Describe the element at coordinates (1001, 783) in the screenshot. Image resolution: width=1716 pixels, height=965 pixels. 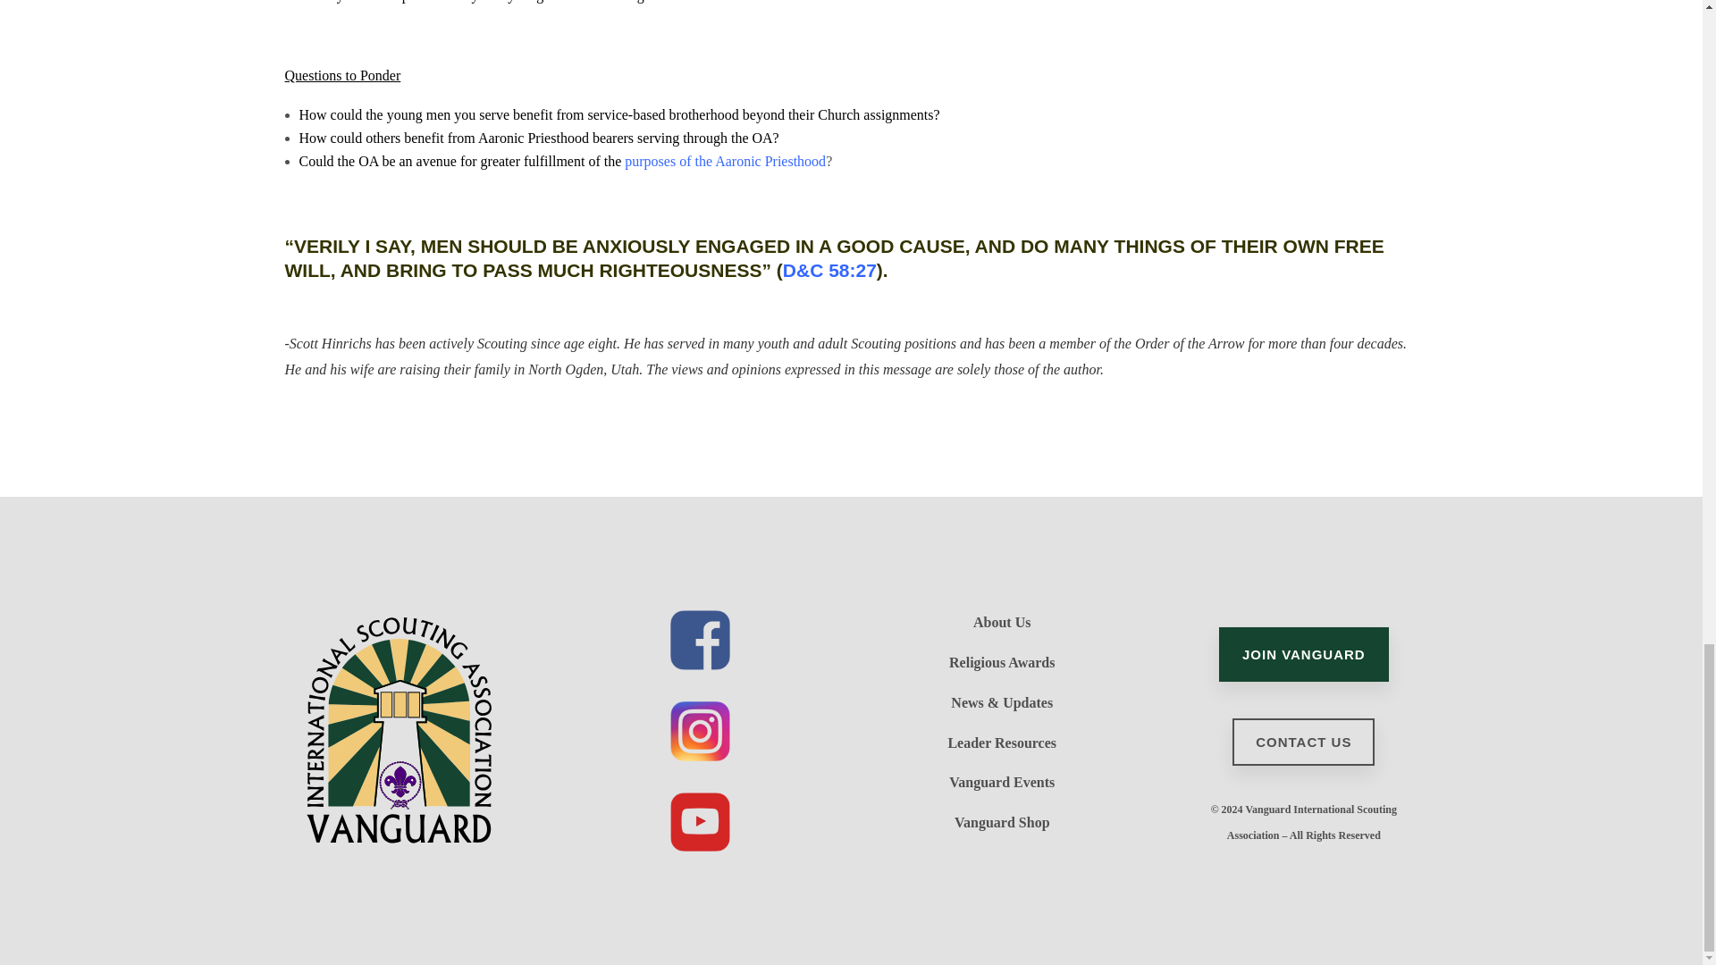
I see `Vanguard Events` at that location.